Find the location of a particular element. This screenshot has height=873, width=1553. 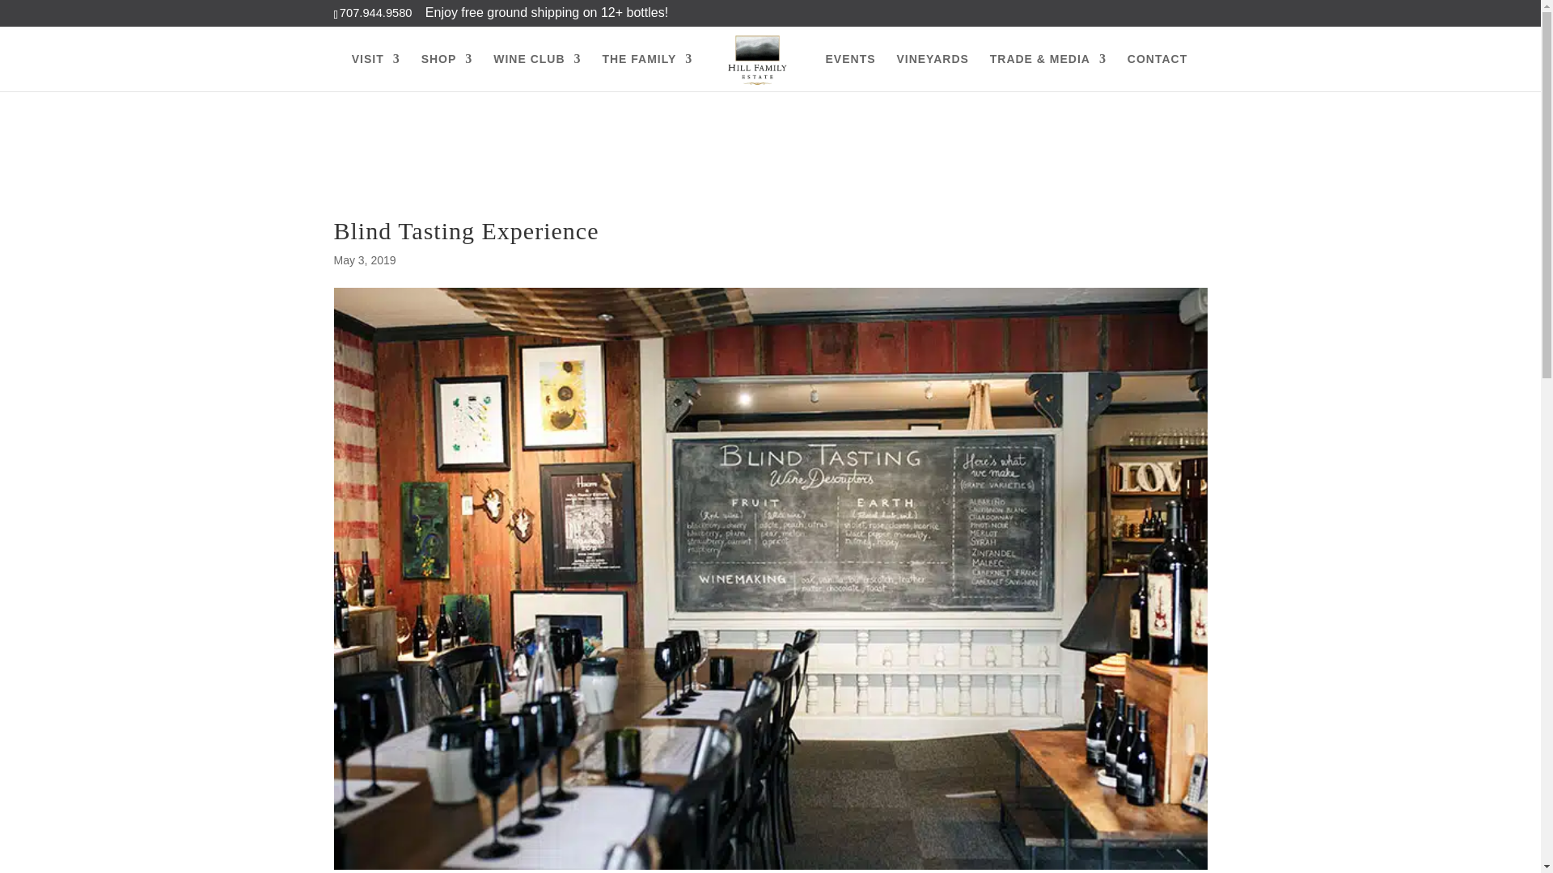

VINEYARDS is located at coordinates (932, 72).